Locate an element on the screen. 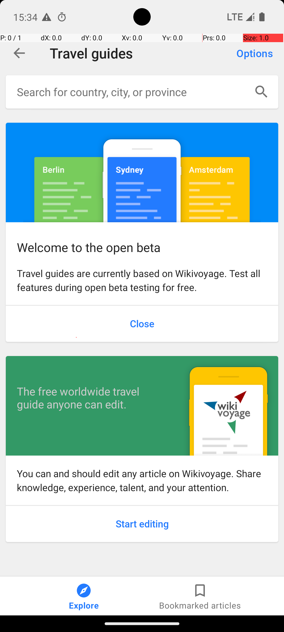 This screenshot has width=284, height=632. You can and should edit any article on Wikivoyage. Share knowledge, experience, talent, and your attention. is located at coordinates (142, 480).